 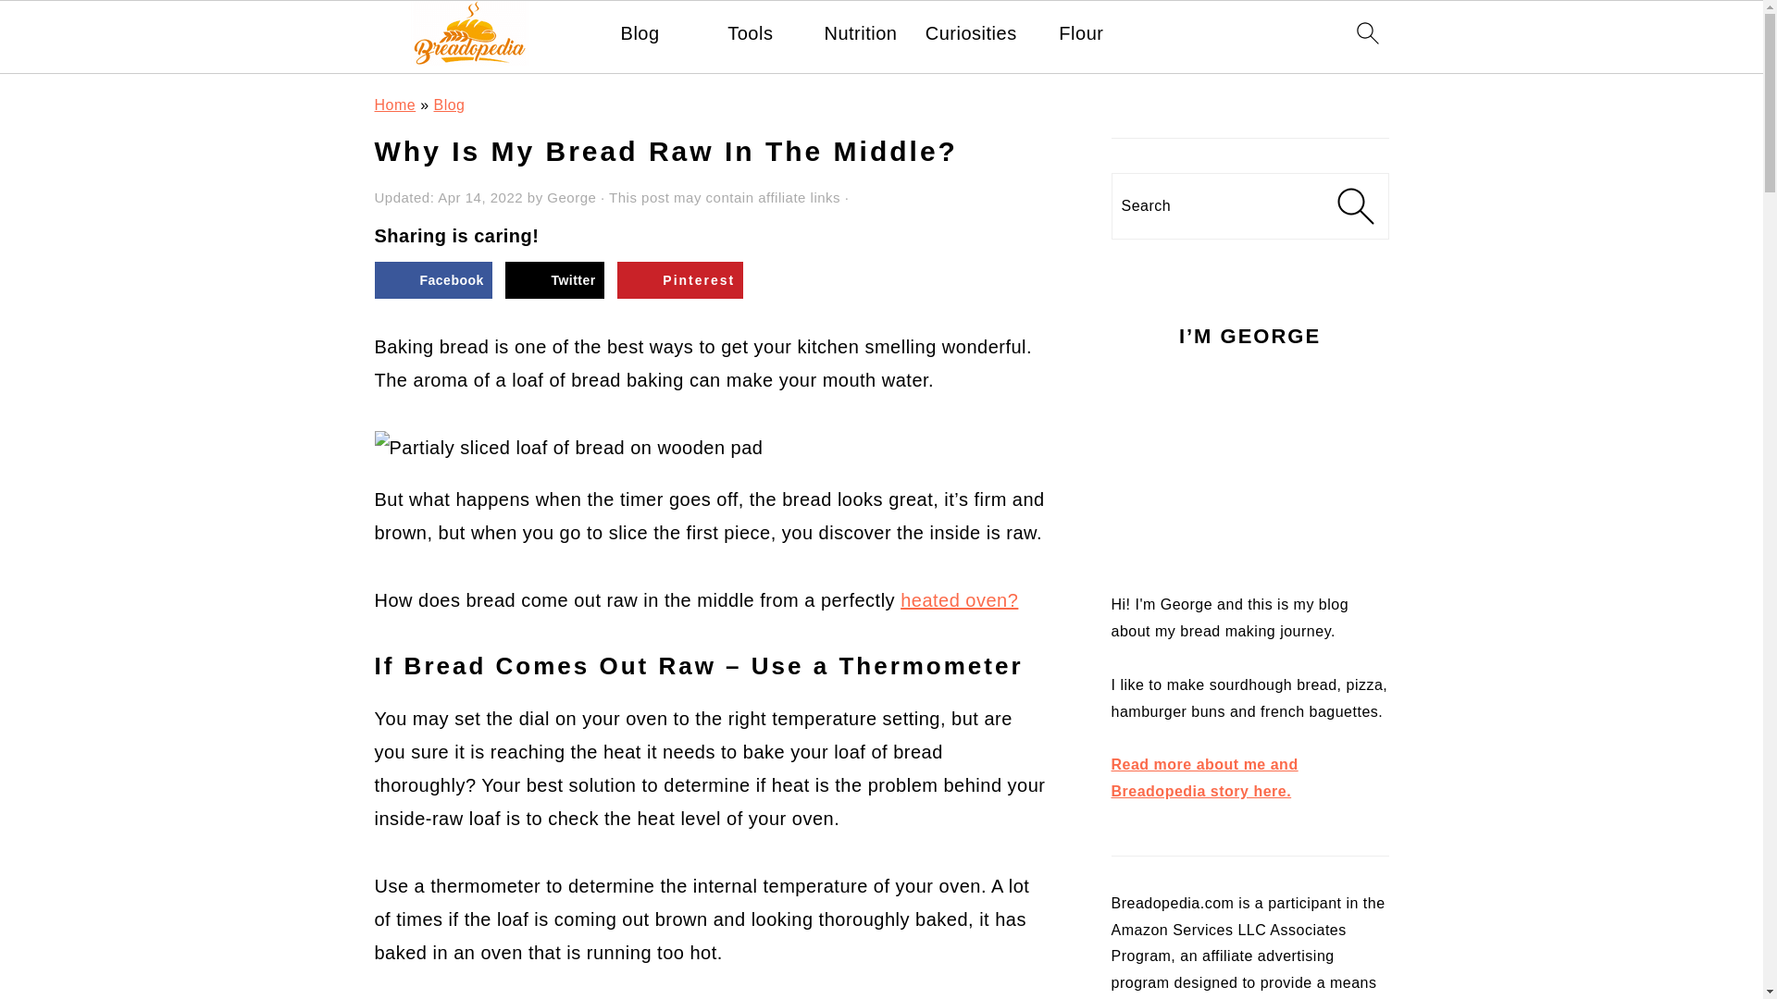 What do you see at coordinates (861, 32) in the screenshot?
I see `Nutrition` at bounding box center [861, 32].